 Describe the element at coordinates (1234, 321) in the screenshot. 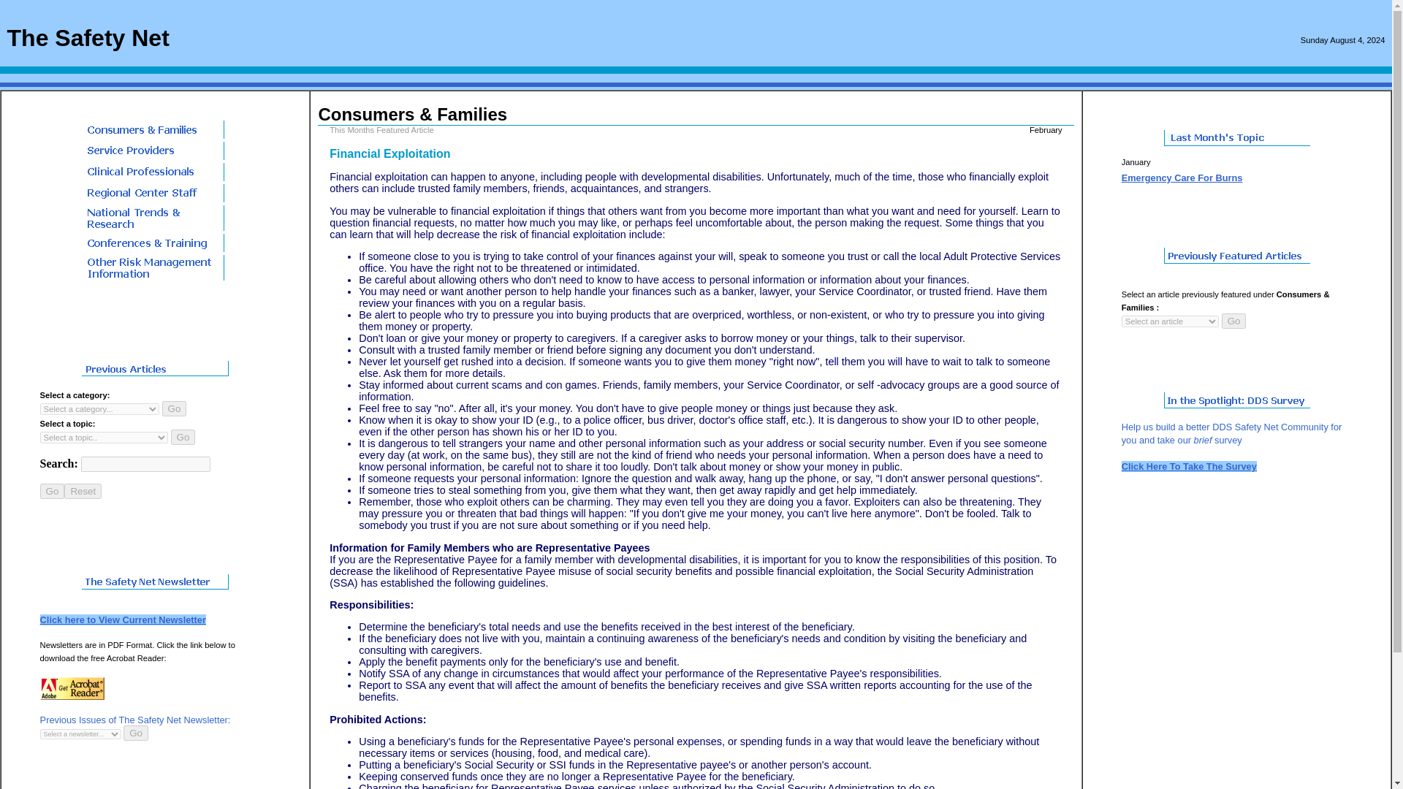

I see `Go` at that location.